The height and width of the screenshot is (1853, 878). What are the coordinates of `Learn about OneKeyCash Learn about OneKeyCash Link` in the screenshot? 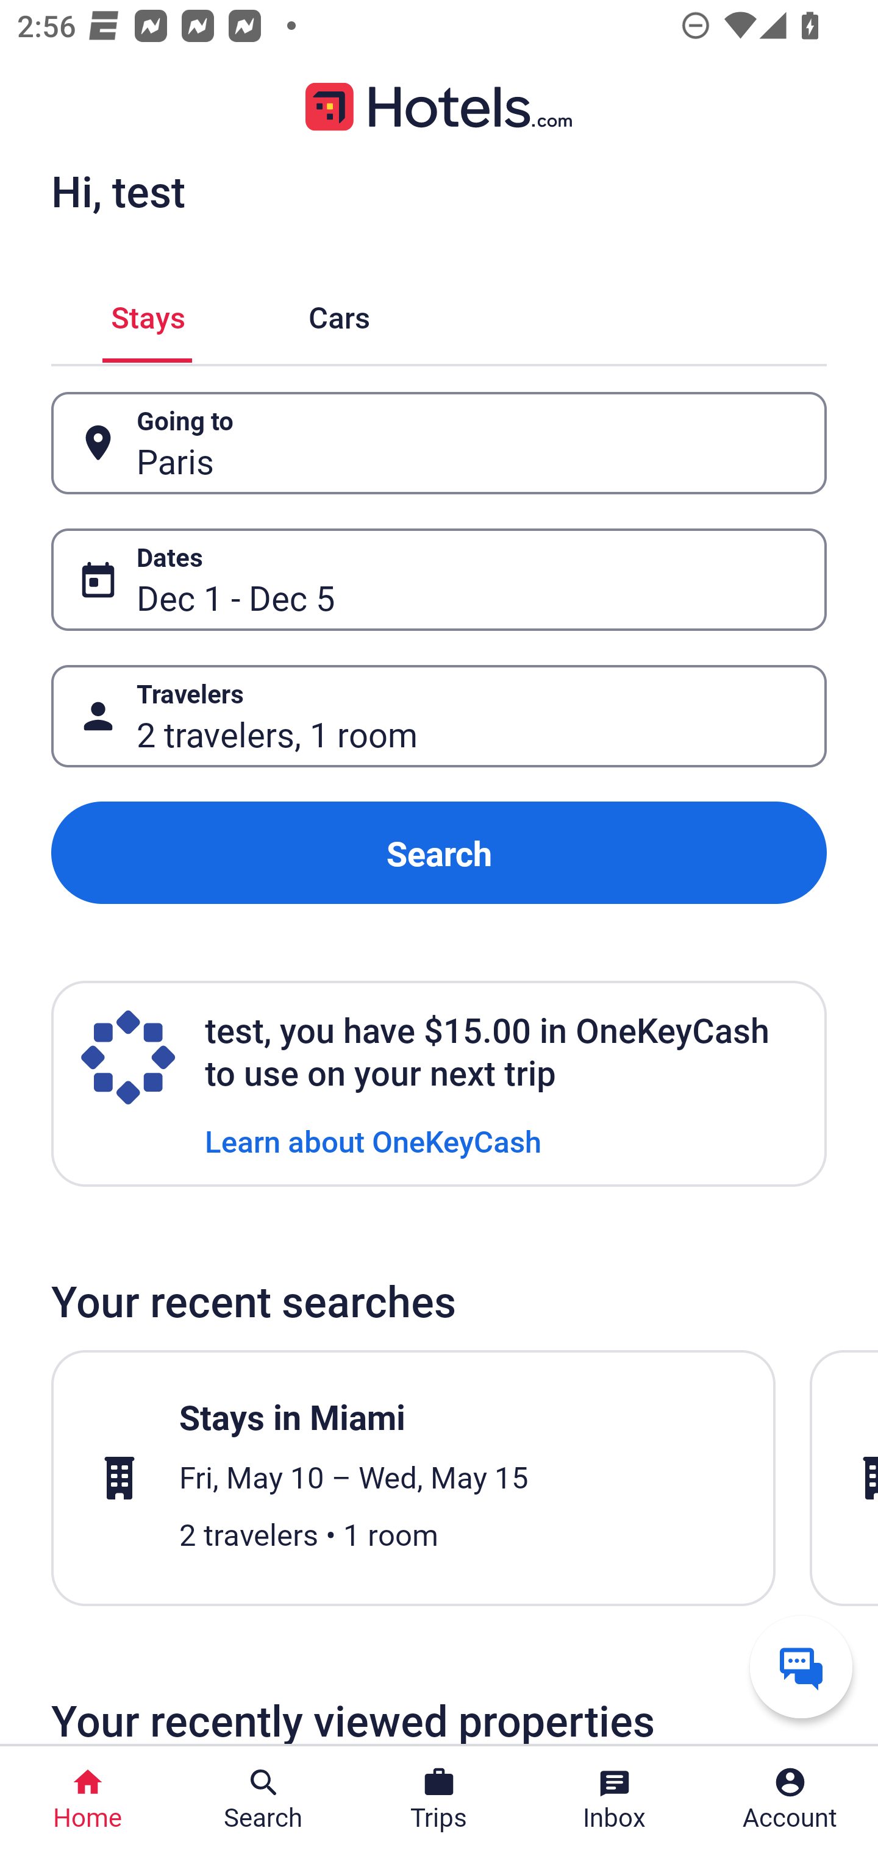 It's located at (373, 1140).